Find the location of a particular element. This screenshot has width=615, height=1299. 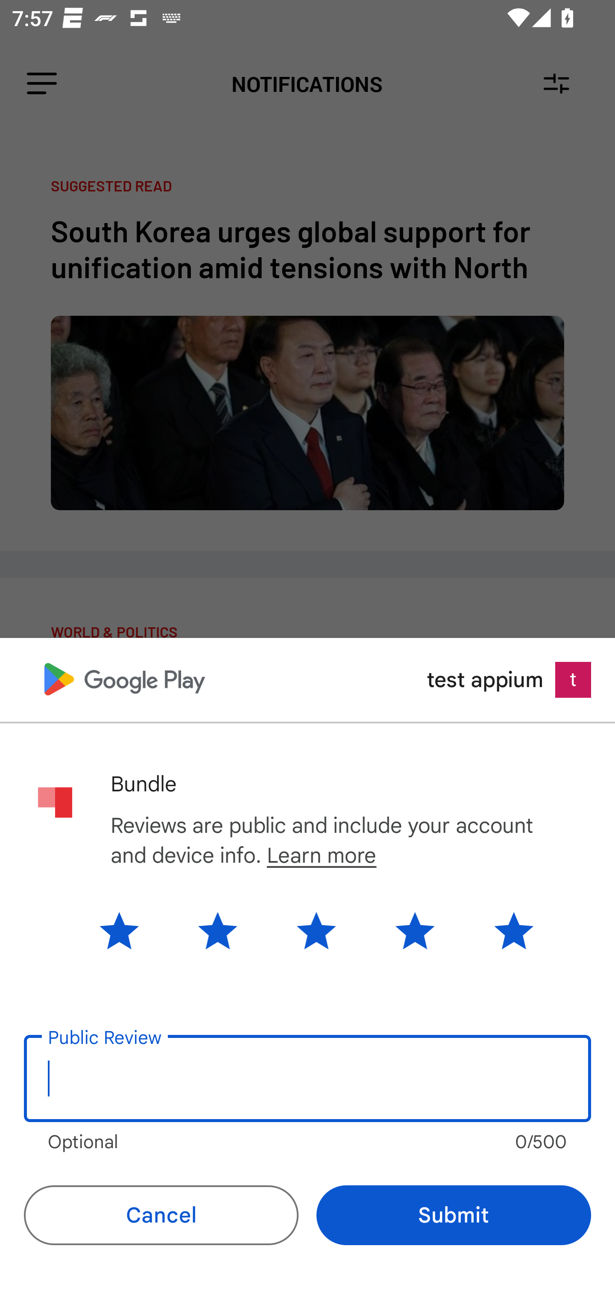

First star selected is located at coordinates (132, 931).